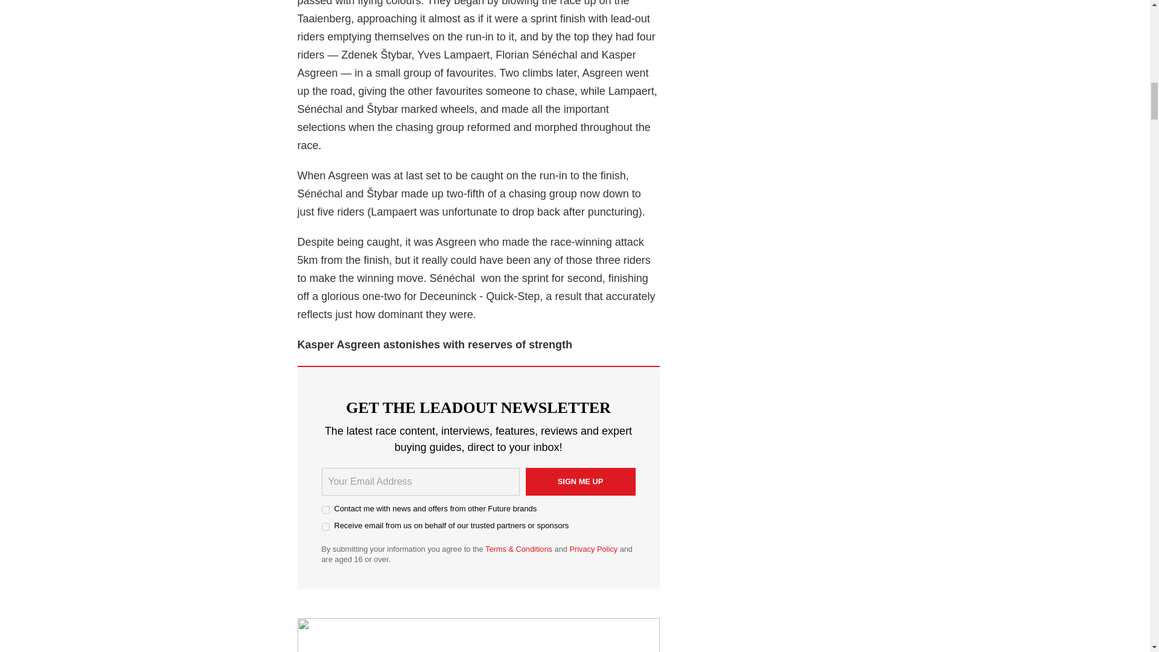 The height and width of the screenshot is (652, 1159). I want to click on Sign me up, so click(579, 482).